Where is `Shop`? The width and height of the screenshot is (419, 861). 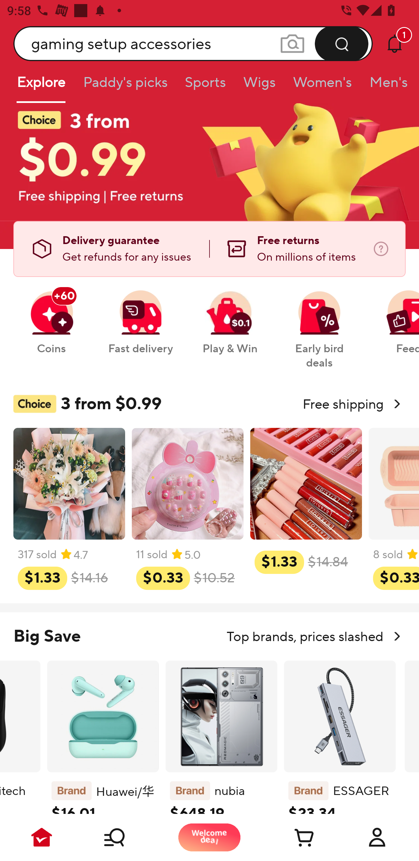
Shop is located at coordinates (126, 837).